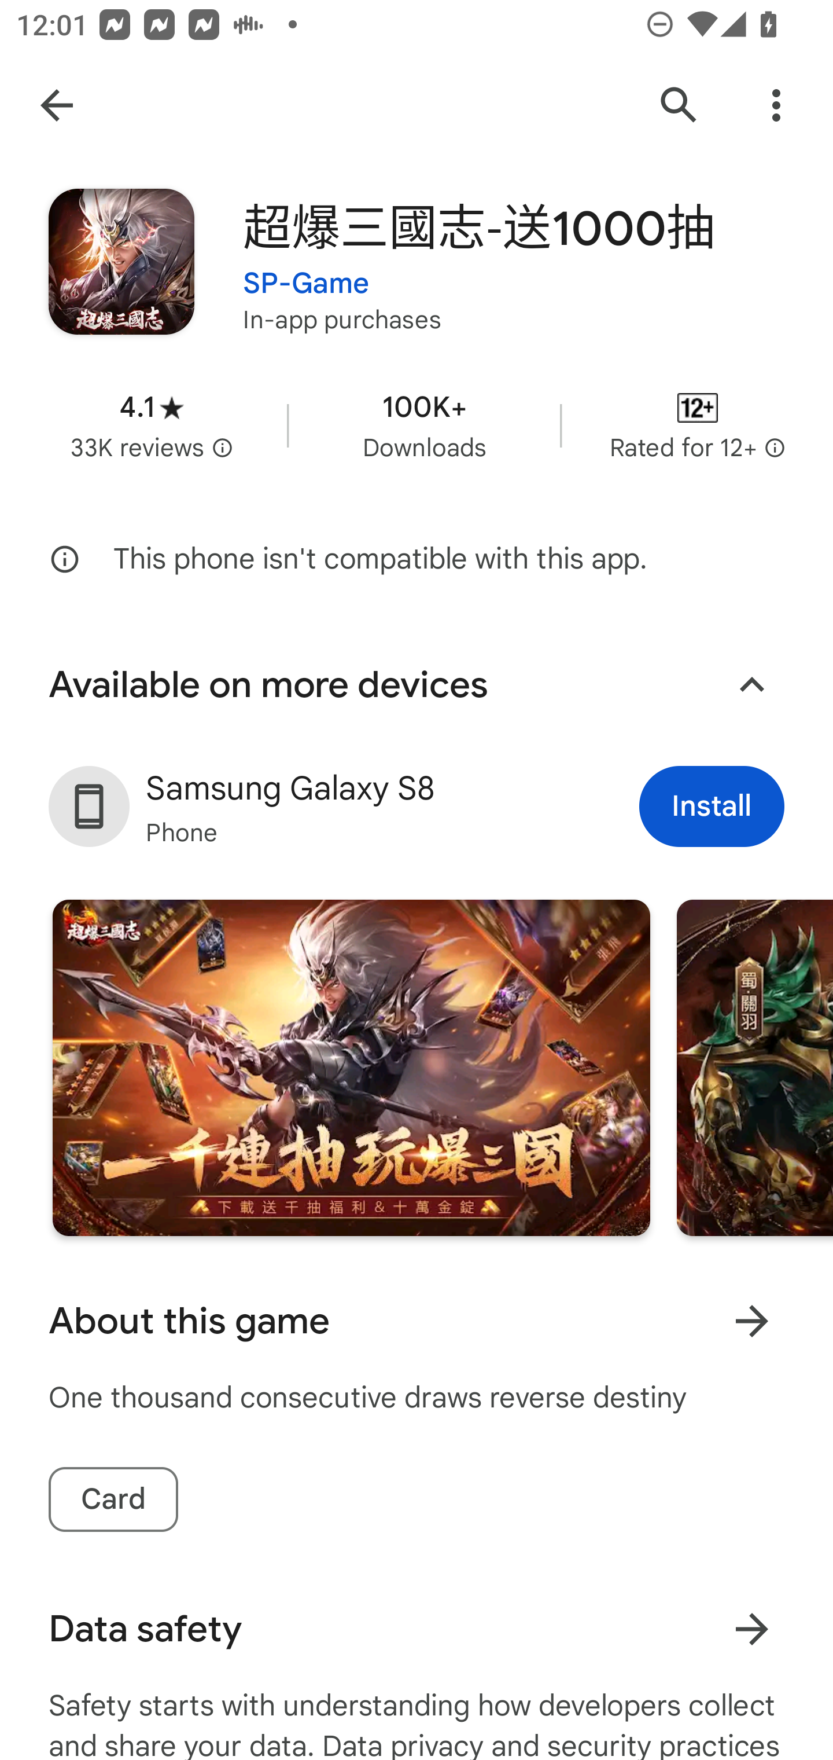  What do you see at coordinates (751, 1629) in the screenshot?
I see `Learn more about data safety` at bounding box center [751, 1629].